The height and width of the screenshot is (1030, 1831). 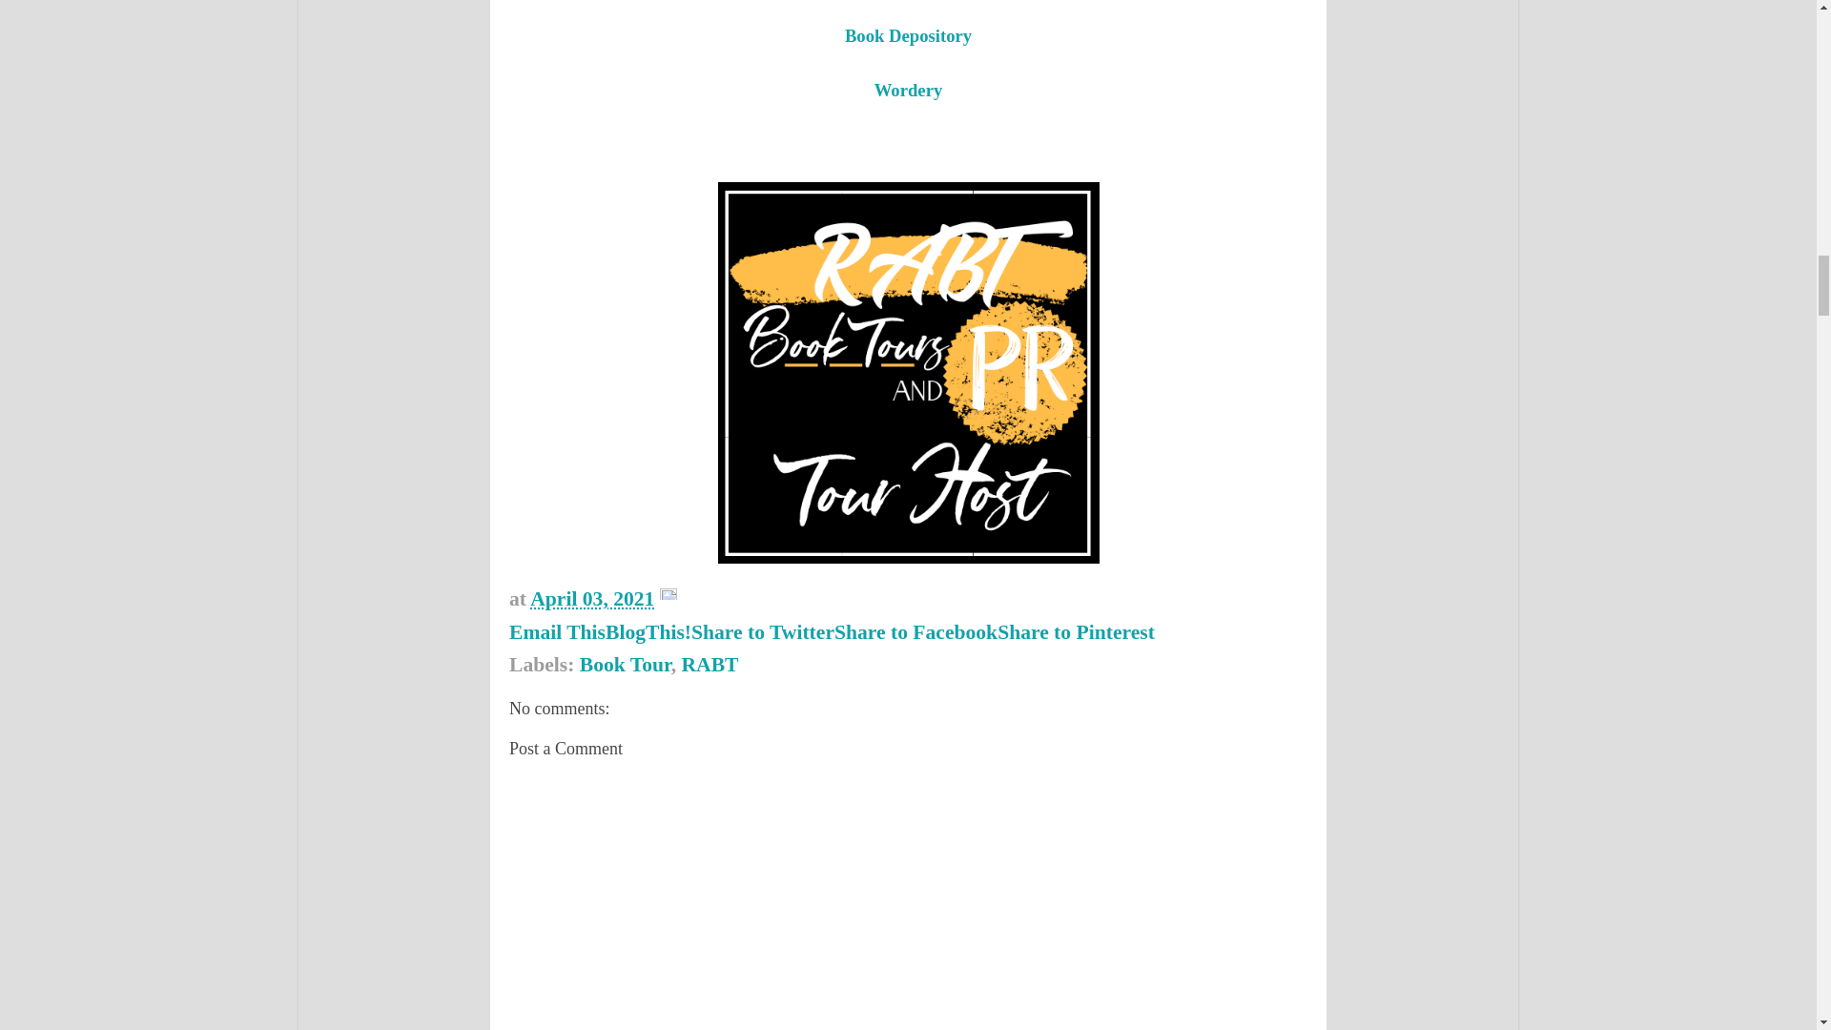 I want to click on Wordery, so click(x=908, y=90).